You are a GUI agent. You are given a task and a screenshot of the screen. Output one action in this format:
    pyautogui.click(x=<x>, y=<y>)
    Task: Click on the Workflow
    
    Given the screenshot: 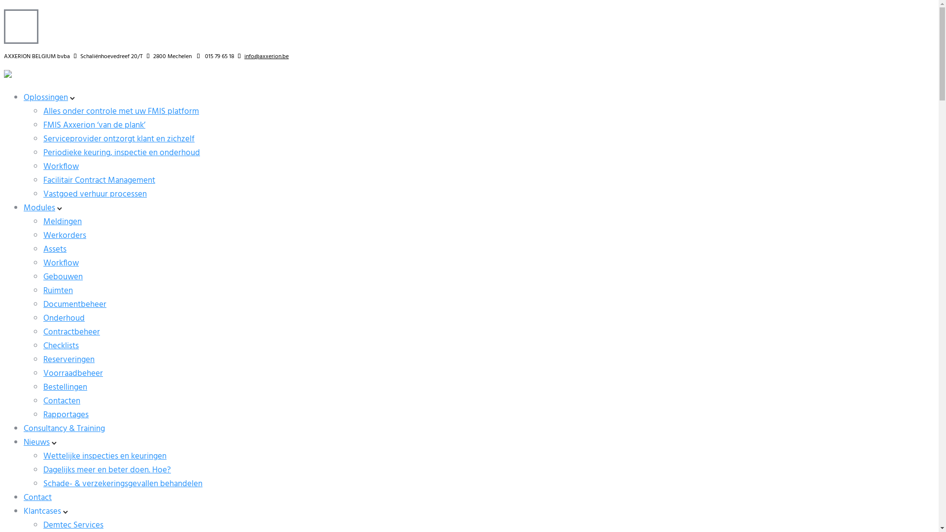 What is the action you would take?
    pyautogui.click(x=61, y=166)
    